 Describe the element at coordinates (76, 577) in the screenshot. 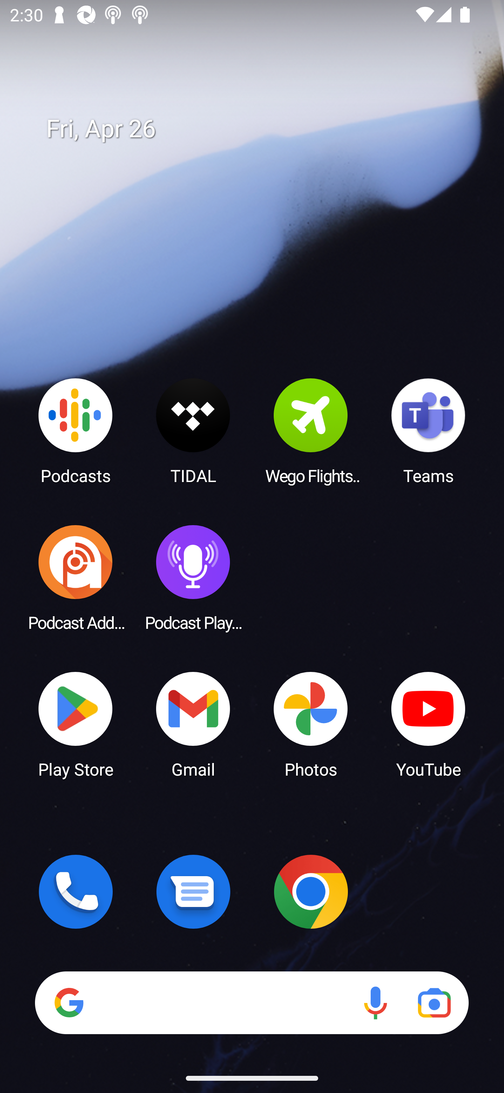

I see `Podcast Addict` at that location.